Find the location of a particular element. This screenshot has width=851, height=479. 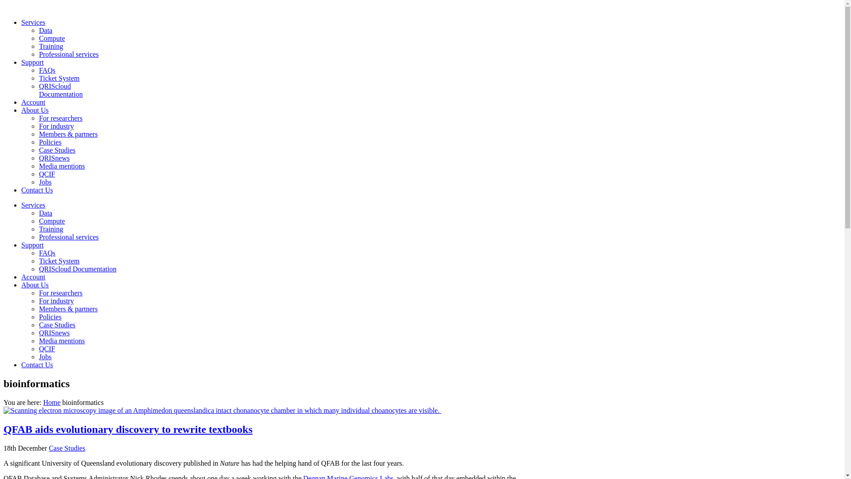

Home is located at coordinates (51, 403).